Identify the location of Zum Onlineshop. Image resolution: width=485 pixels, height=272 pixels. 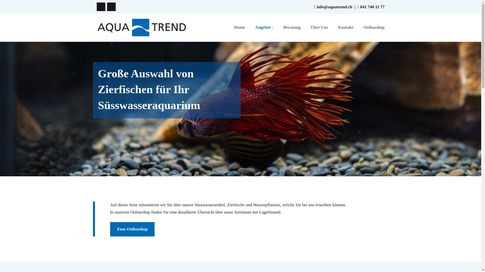
(132, 229).